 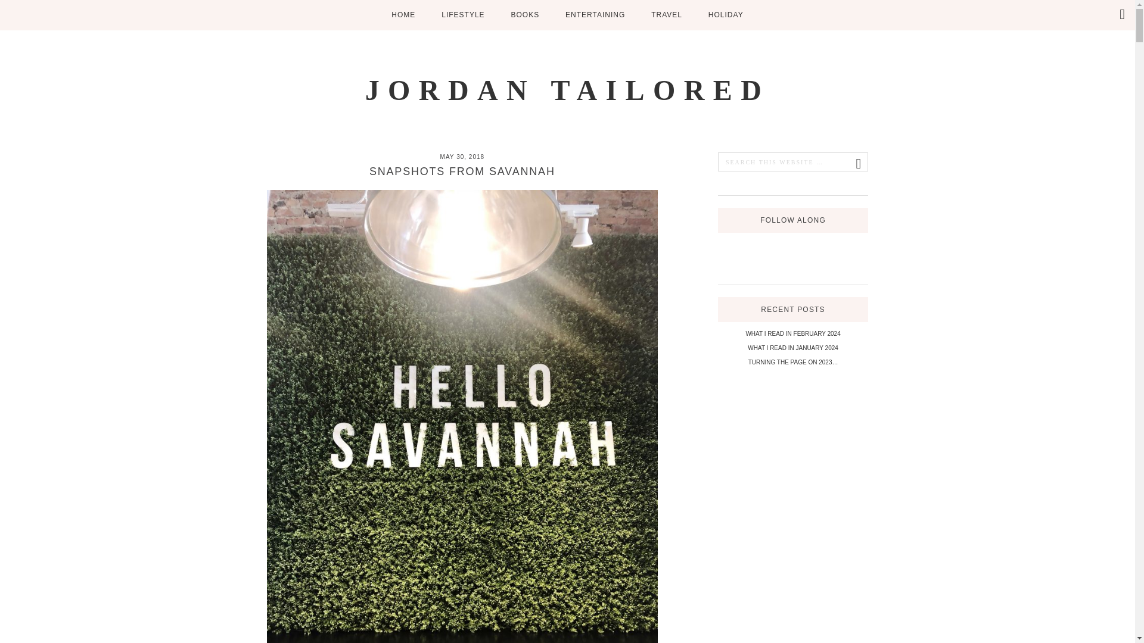 I want to click on HOME, so click(x=403, y=15).